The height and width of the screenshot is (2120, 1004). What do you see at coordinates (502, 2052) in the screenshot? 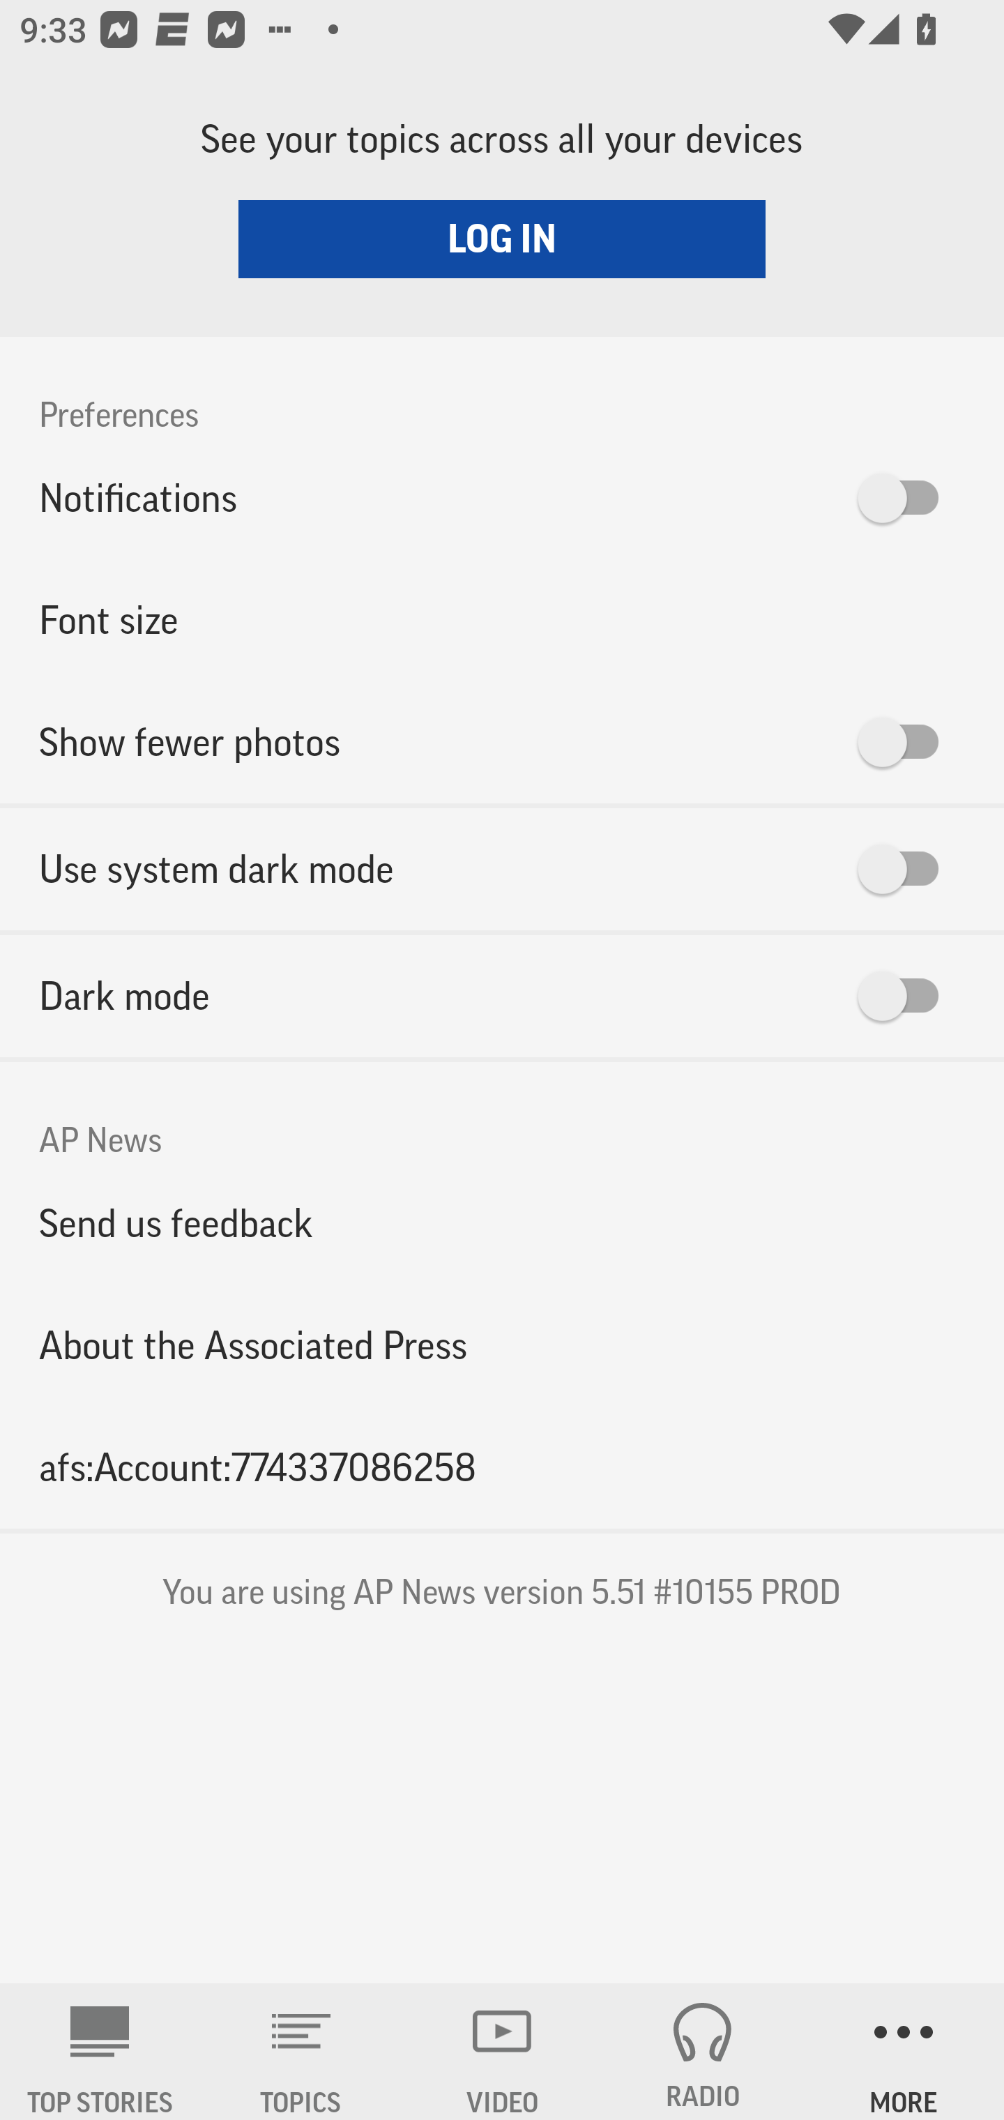
I see `VIDEO` at bounding box center [502, 2052].